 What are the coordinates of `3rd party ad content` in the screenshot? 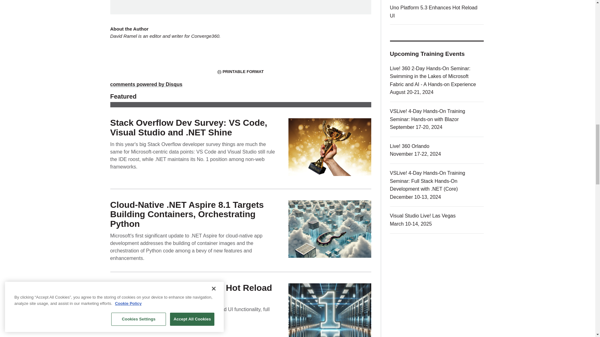 It's located at (241, 4).